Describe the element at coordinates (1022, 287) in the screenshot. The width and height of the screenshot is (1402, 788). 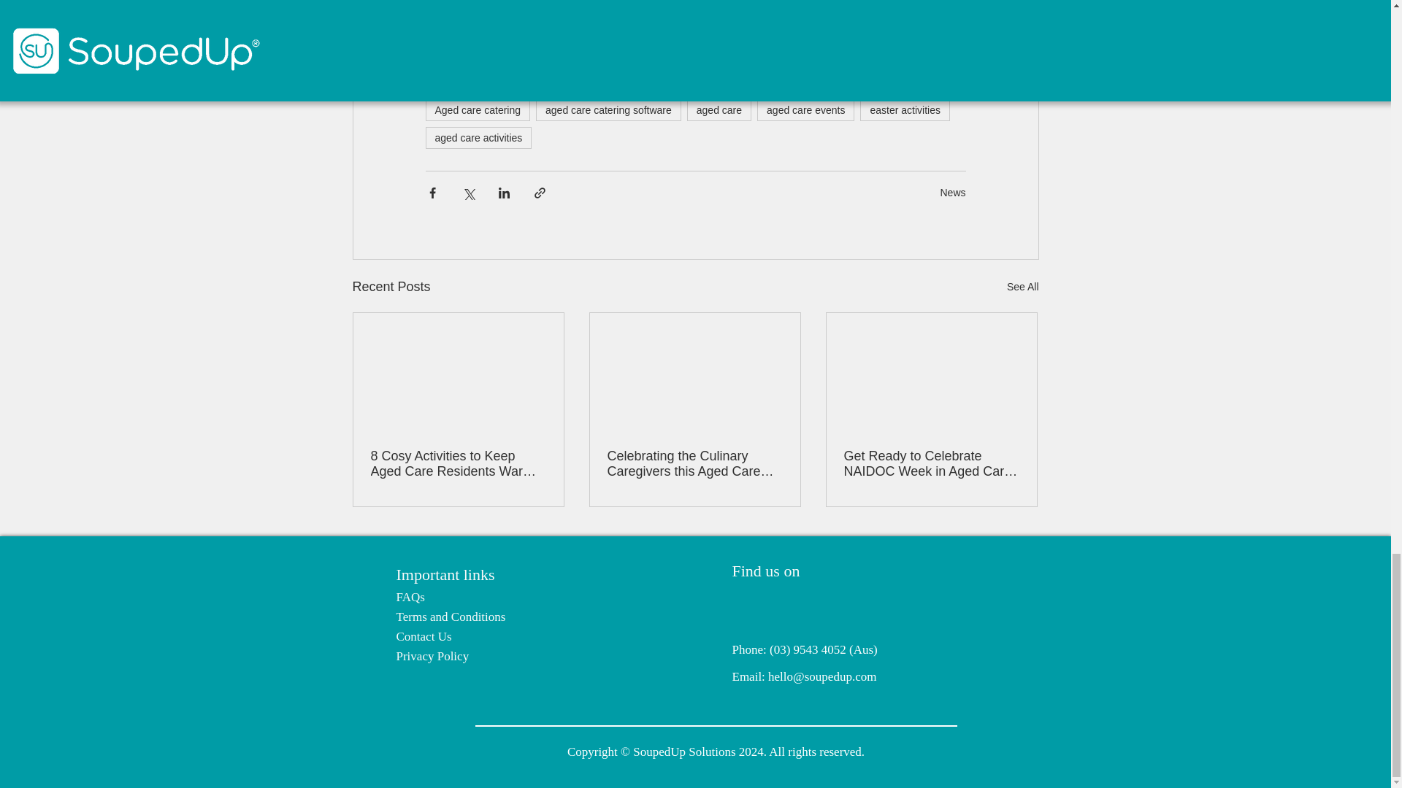
I see `See All` at that location.